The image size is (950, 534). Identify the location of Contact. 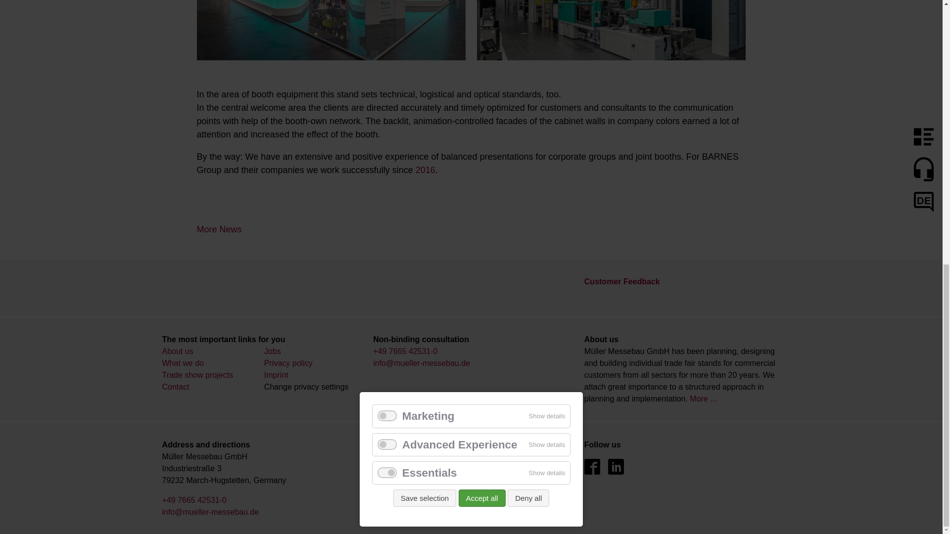
(176, 387).